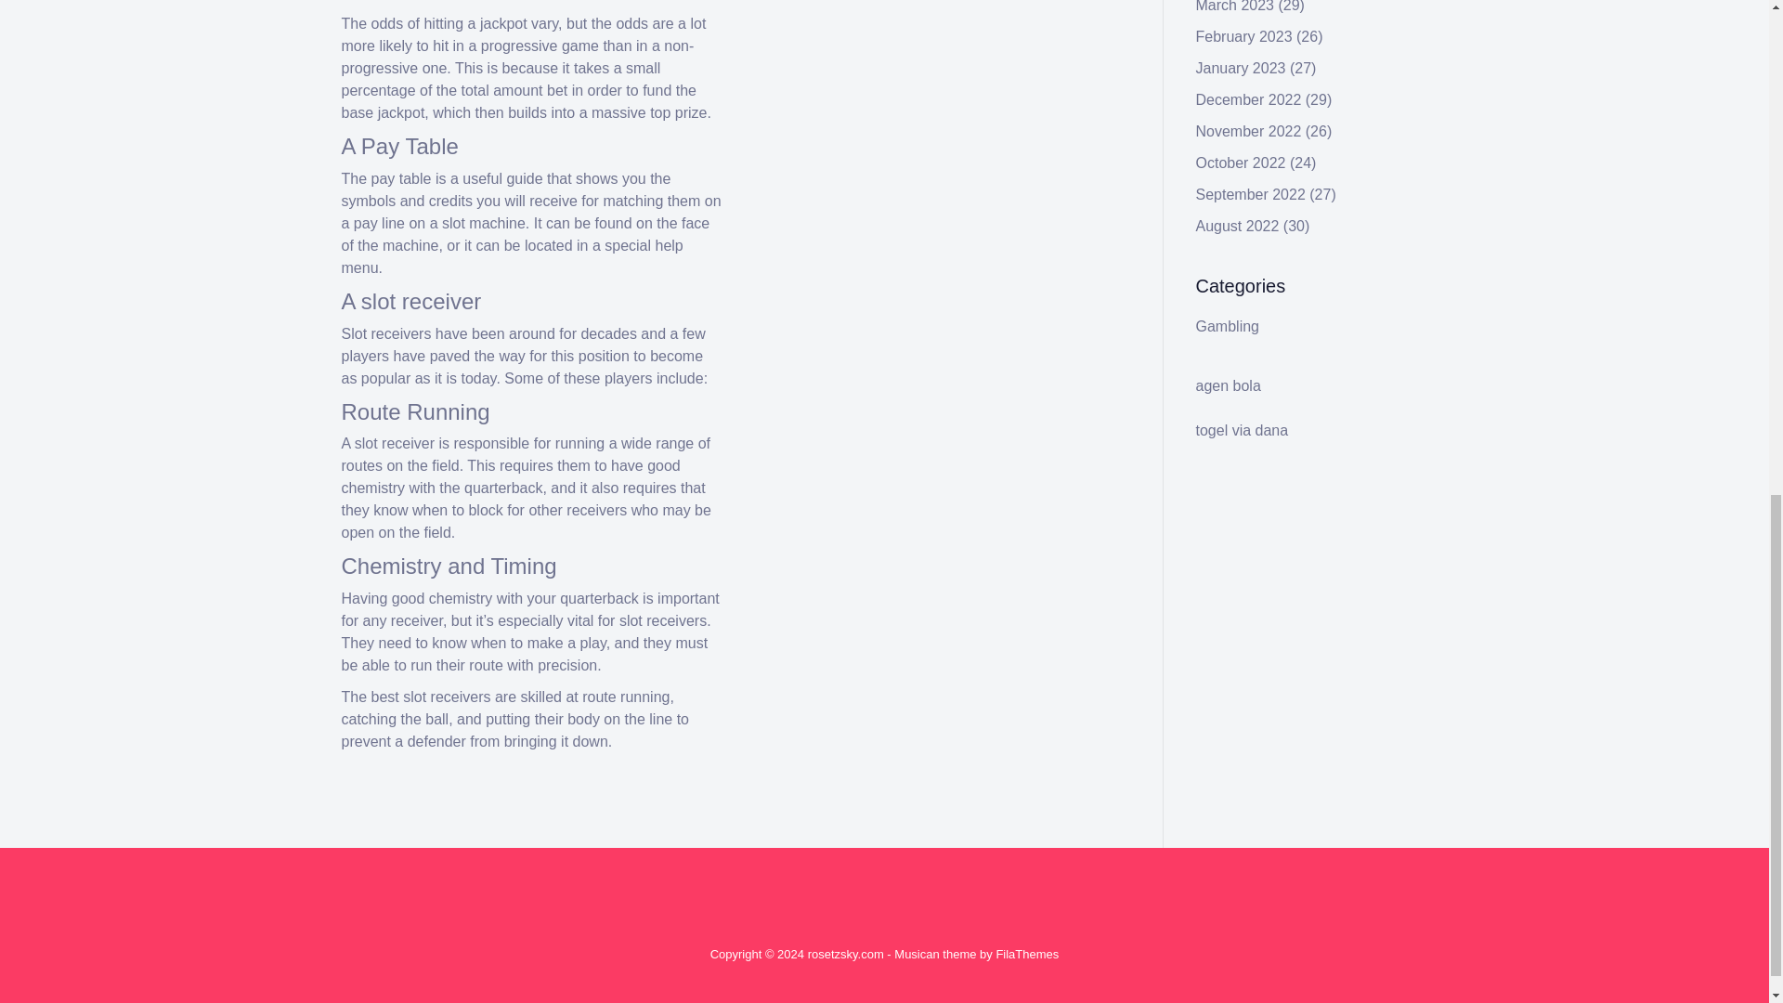  Describe the element at coordinates (1241, 68) in the screenshot. I see `January 2023` at that location.